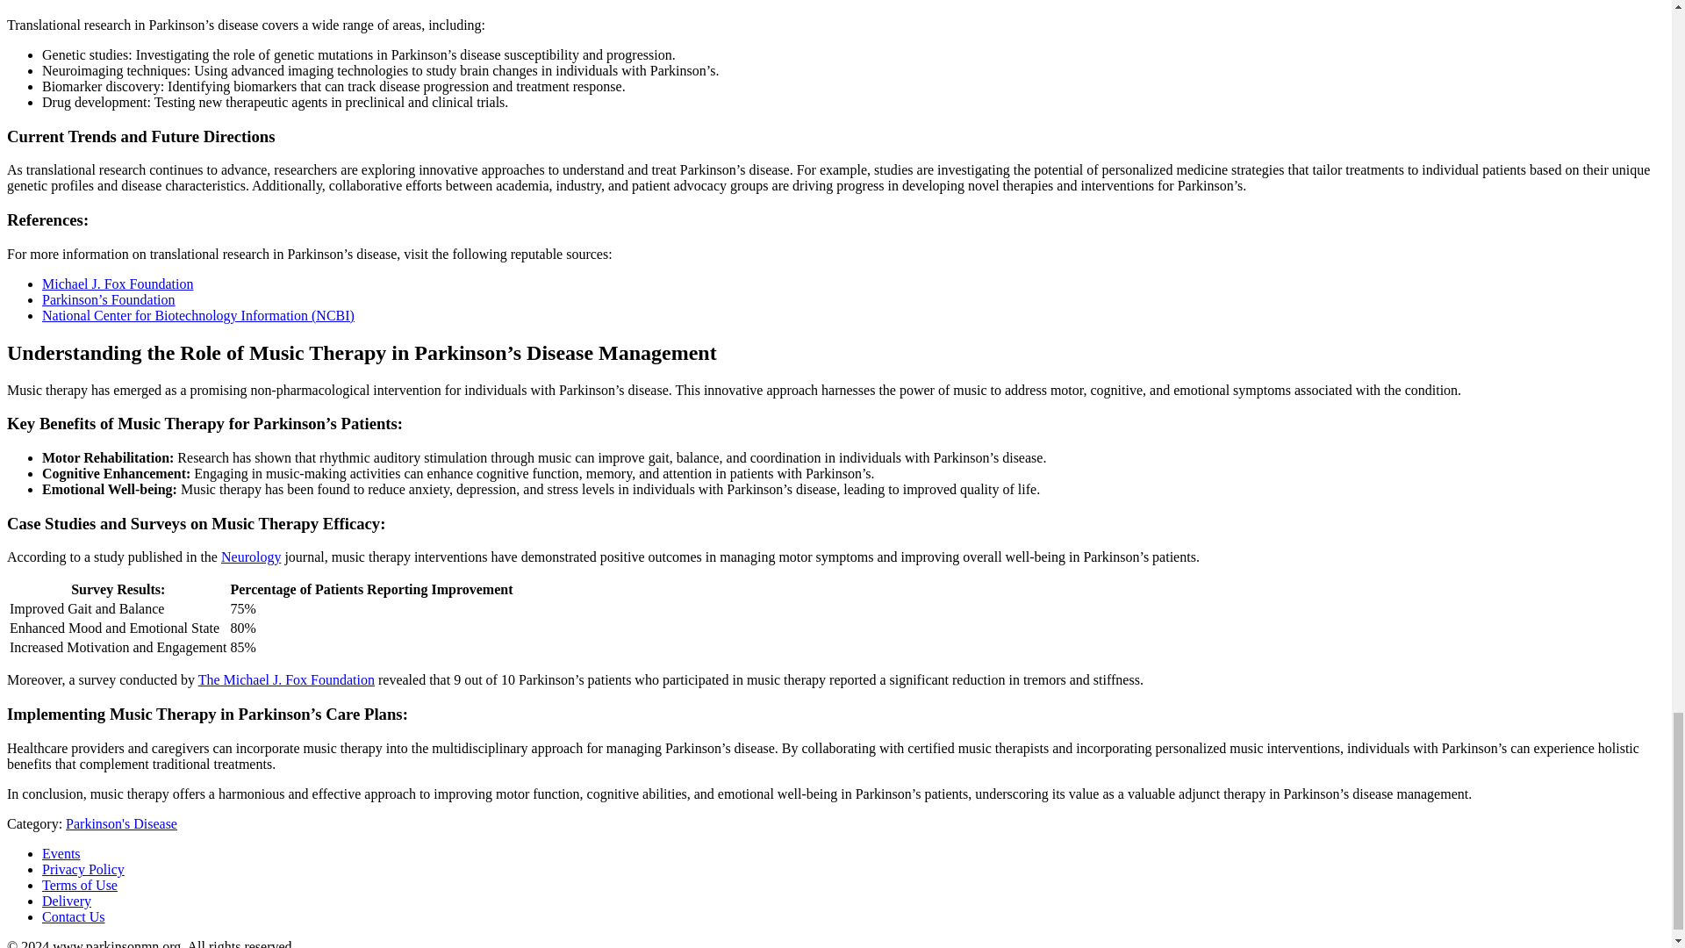 The image size is (1685, 948). What do you see at coordinates (121, 823) in the screenshot?
I see `Parkinson's Disease` at bounding box center [121, 823].